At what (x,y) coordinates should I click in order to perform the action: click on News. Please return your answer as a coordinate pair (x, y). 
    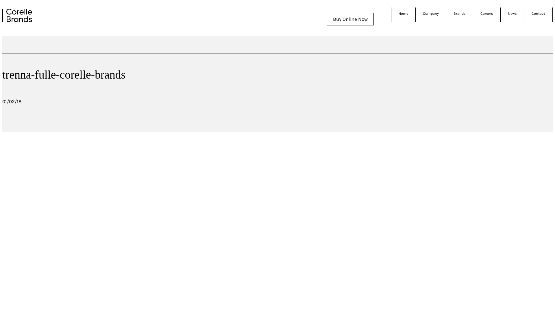
    Looking at the image, I should click on (512, 13).